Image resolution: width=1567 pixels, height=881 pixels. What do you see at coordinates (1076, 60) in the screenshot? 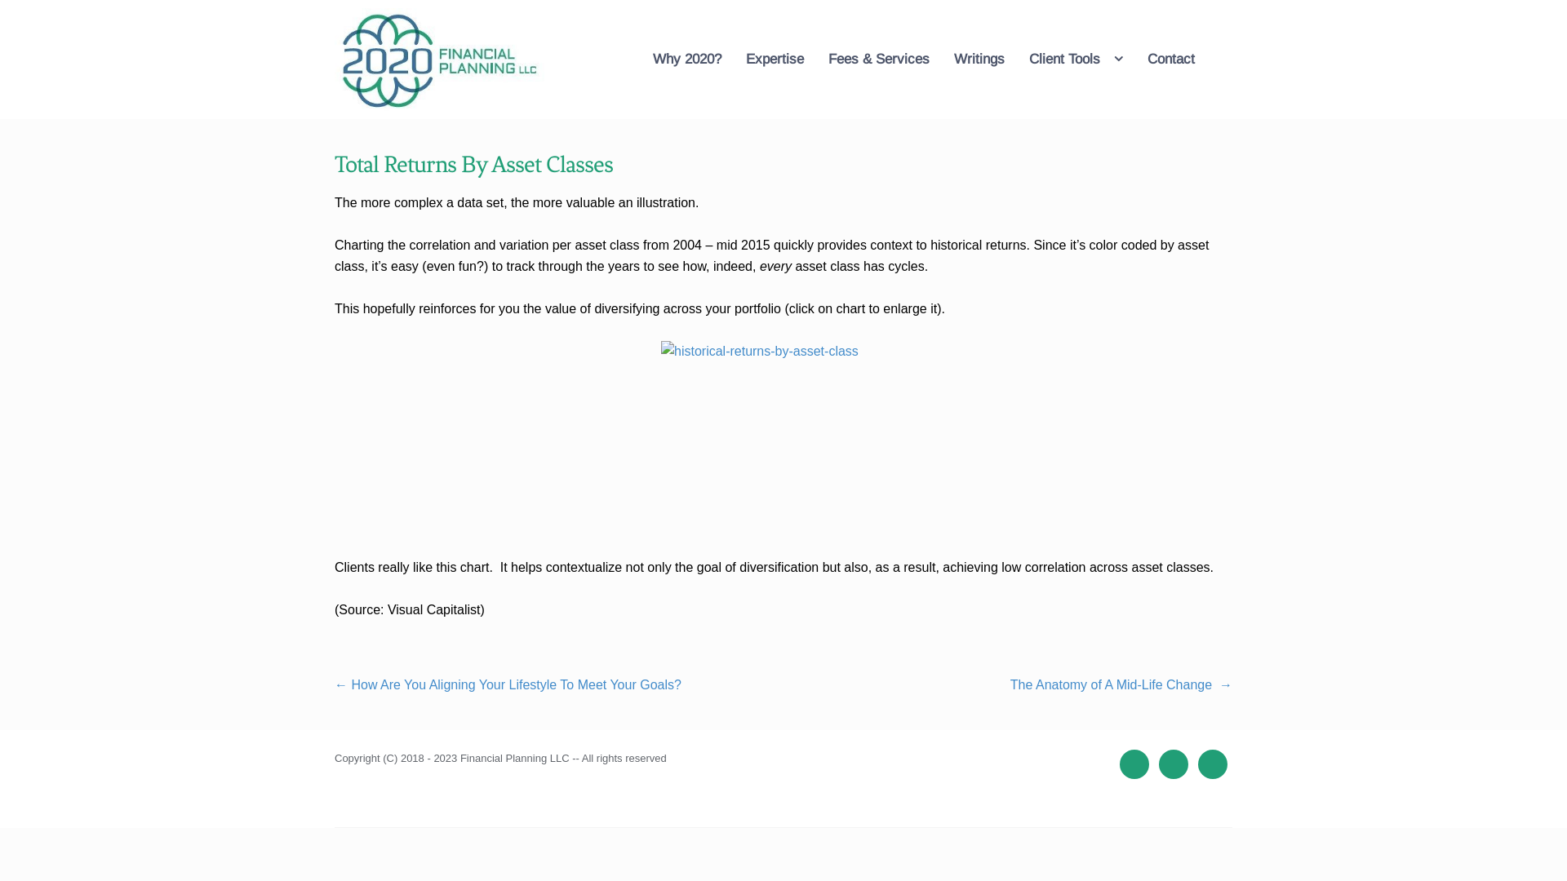
I see `Client Tools` at bounding box center [1076, 60].